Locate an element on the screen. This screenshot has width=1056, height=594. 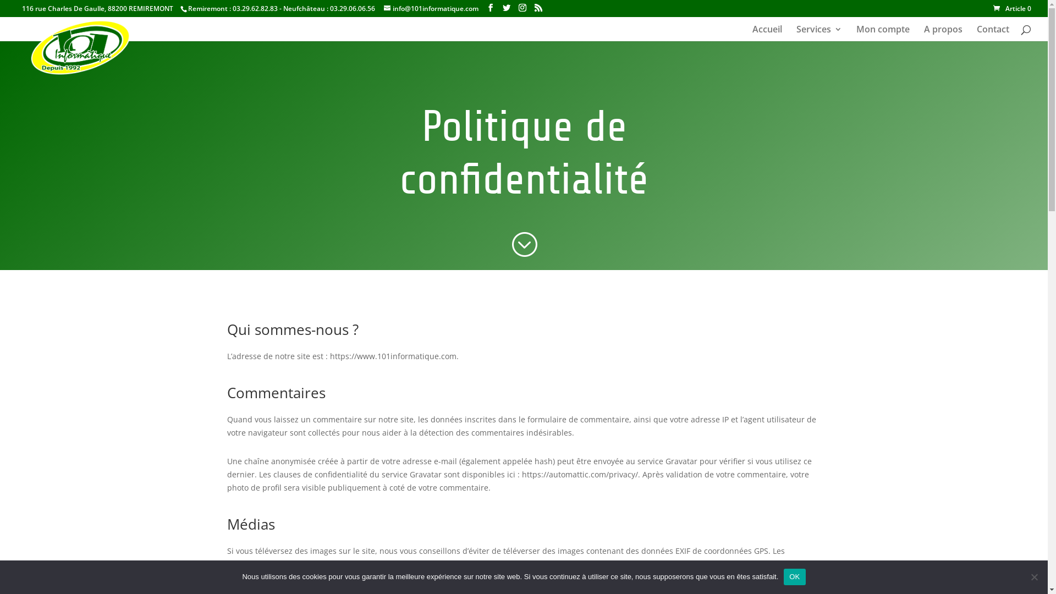
Non is located at coordinates (1034, 577).